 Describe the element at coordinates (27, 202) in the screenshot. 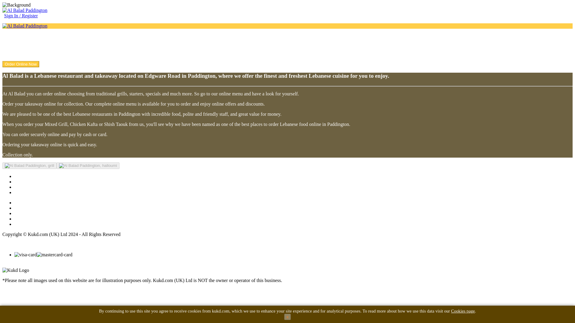

I see `Terms of Use` at that location.